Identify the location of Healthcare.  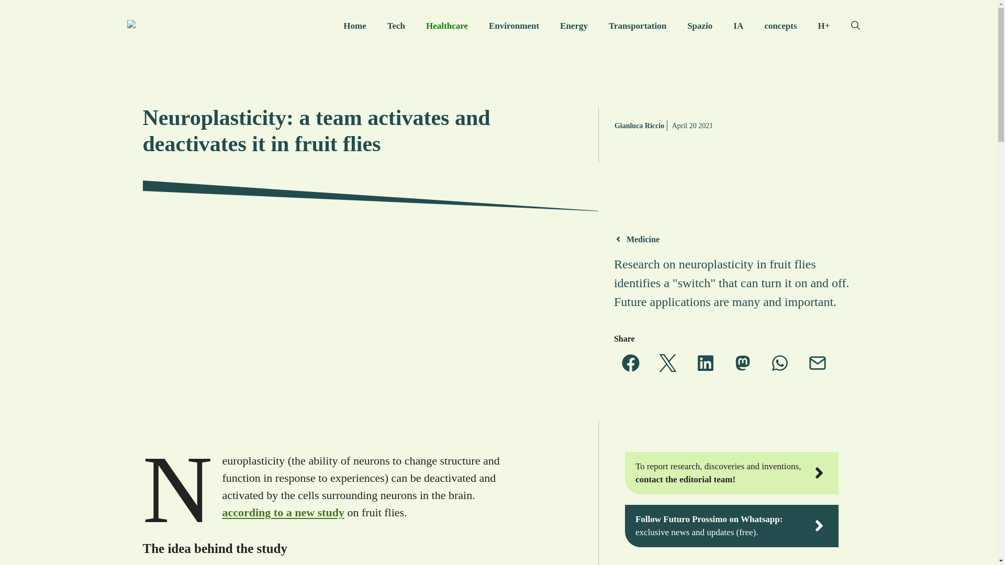
(447, 26).